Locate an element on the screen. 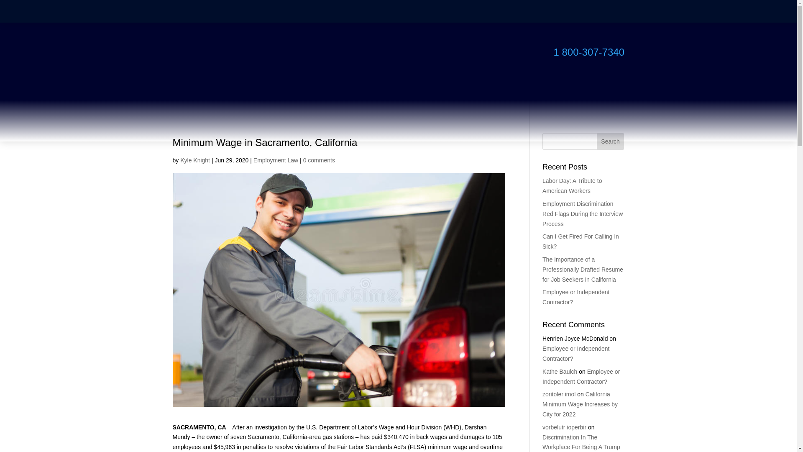 Image resolution: width=803 pixels, height=452 pixels. 1 800-307-7340 is located at coordinates (589, 52).